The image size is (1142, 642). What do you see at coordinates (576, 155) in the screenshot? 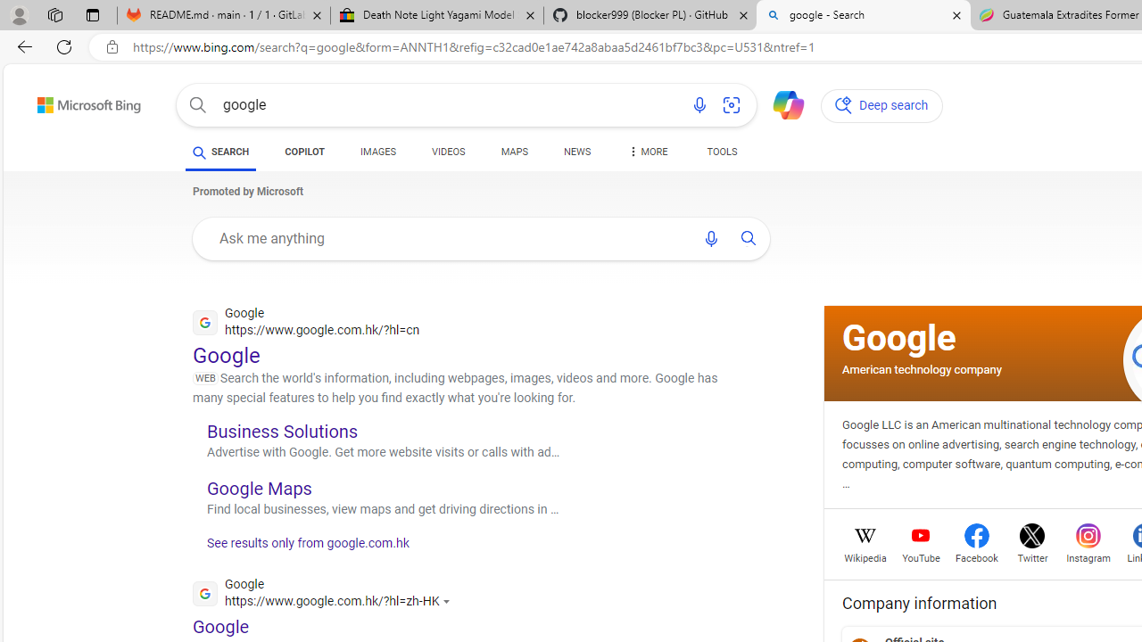
I see `NEWS` at bounding box center [576, 155].